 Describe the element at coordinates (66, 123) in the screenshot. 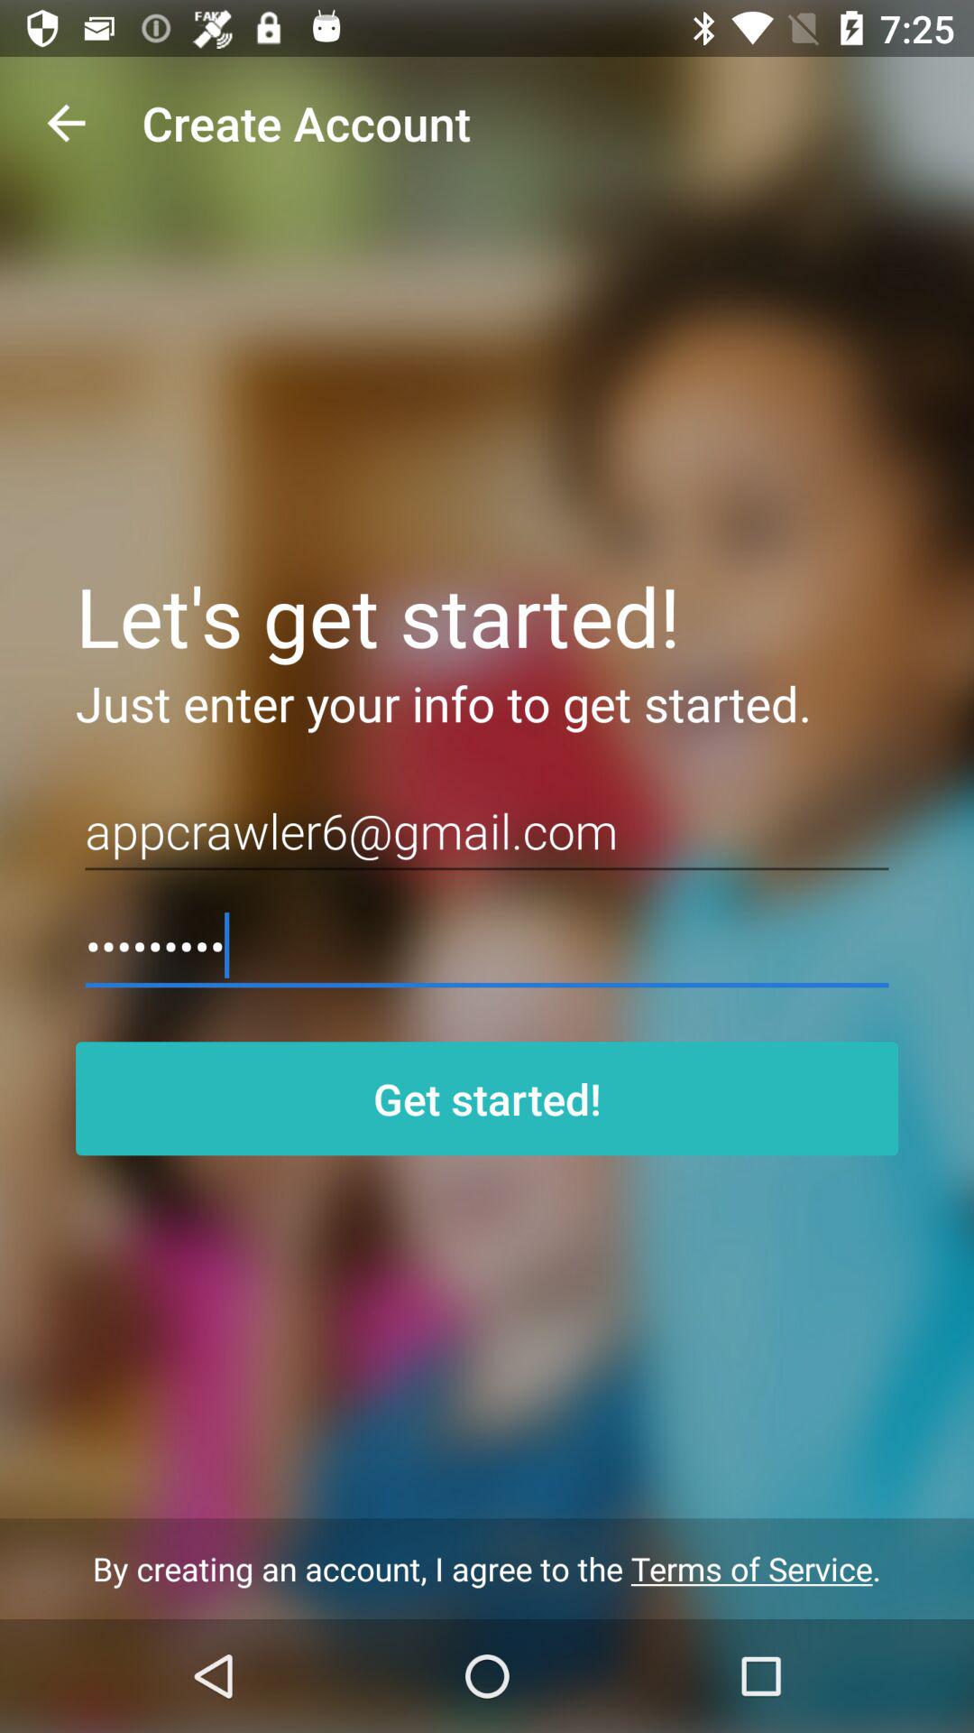

I see `choose the item to the left of create account app` at that location.